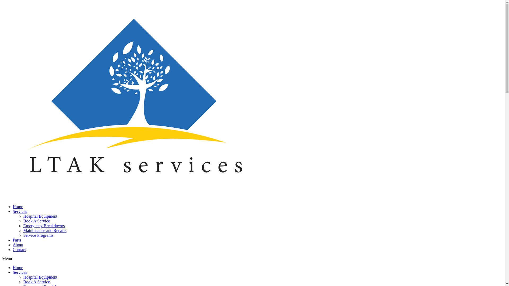 Image resolution: width=509 pixels, height=286 pixels. What do you see at coordinates (20, 272) in the screenshot?
I see `Services` at bounding box center [20, 272].